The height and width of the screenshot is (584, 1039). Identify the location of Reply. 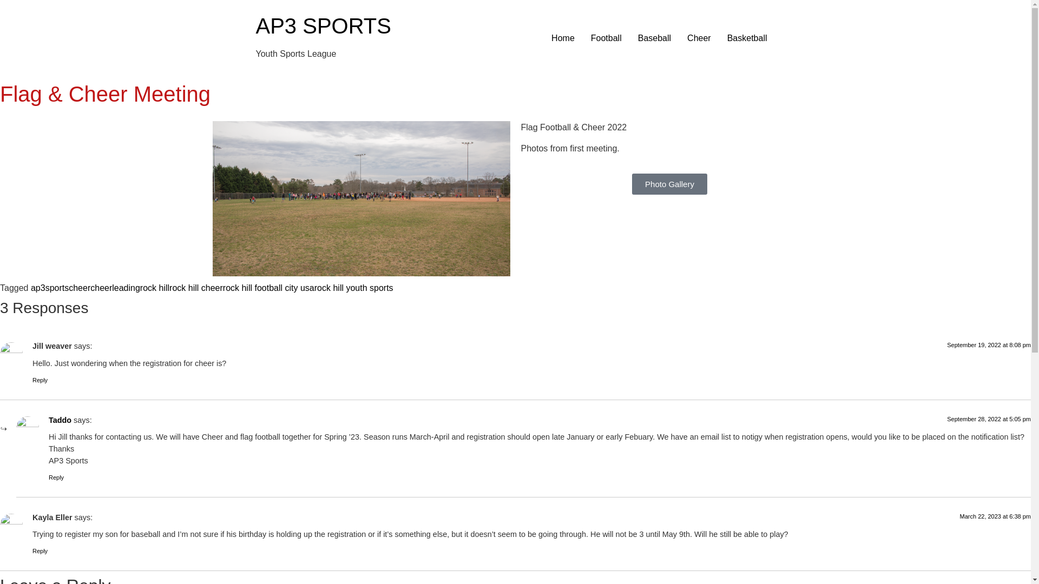
(40, 550).